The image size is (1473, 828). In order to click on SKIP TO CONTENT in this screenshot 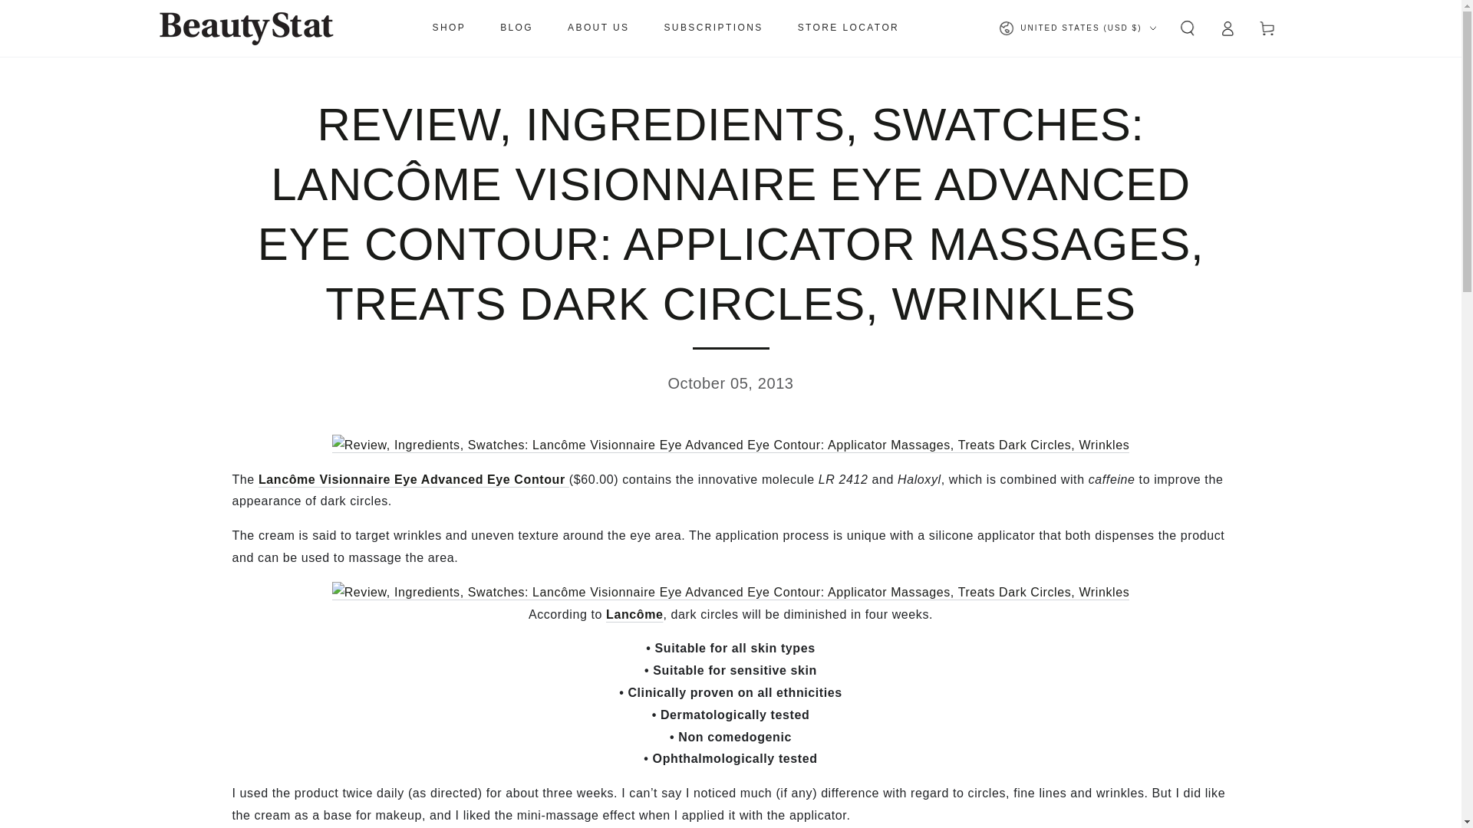, I will do `click(68, 15)`.